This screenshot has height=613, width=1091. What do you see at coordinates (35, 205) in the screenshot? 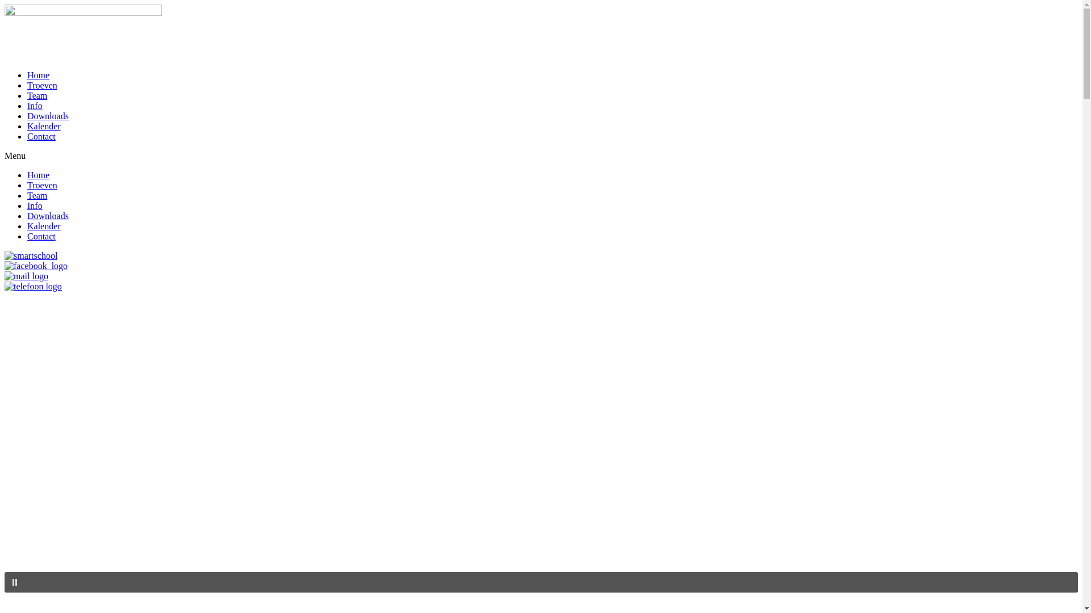
I see `Info` at bounding box center [35, 205].